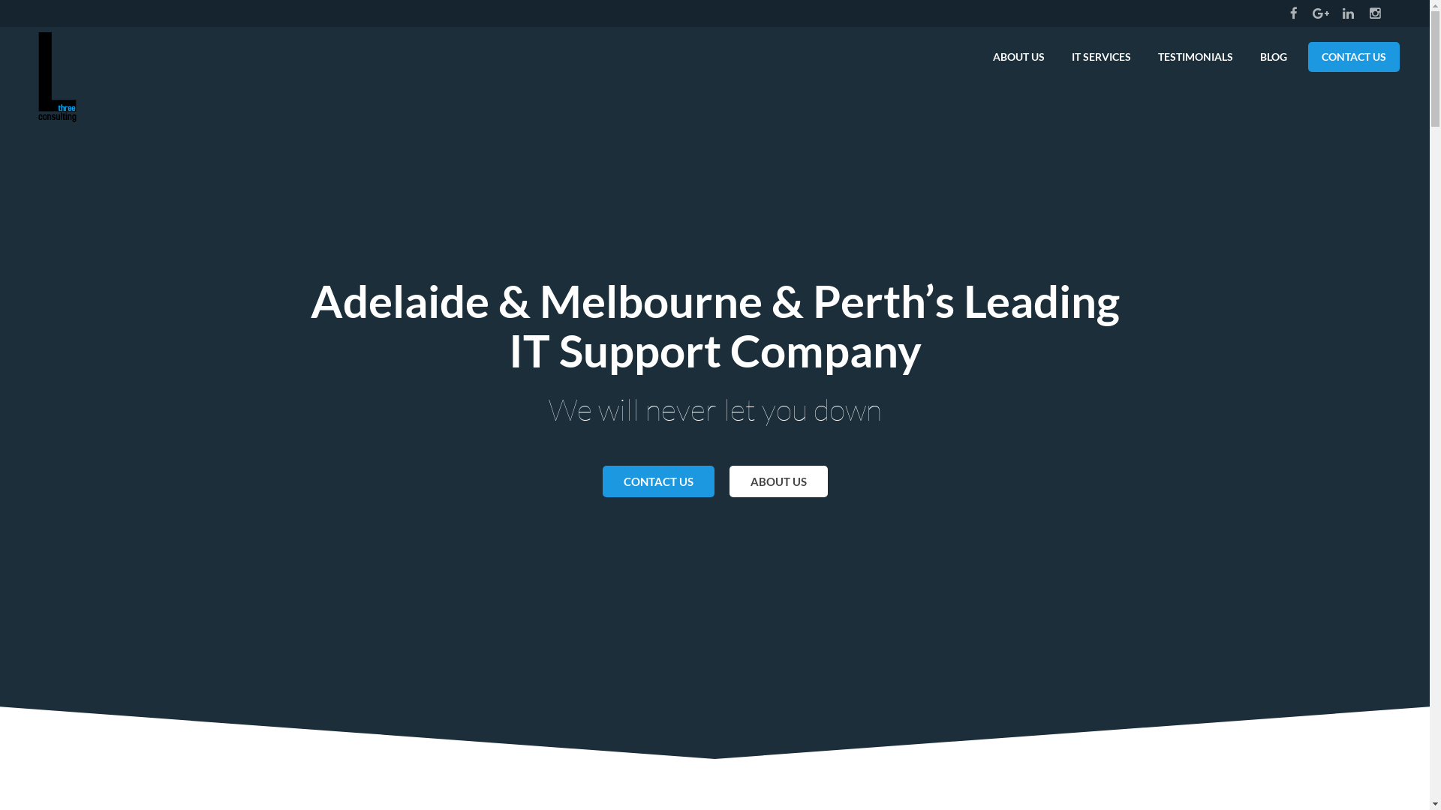 This screenshot has width=1441, height=810. Describe the element at coordinates (779, 481) in the screenshot. I see `ABOUT US` at that location.